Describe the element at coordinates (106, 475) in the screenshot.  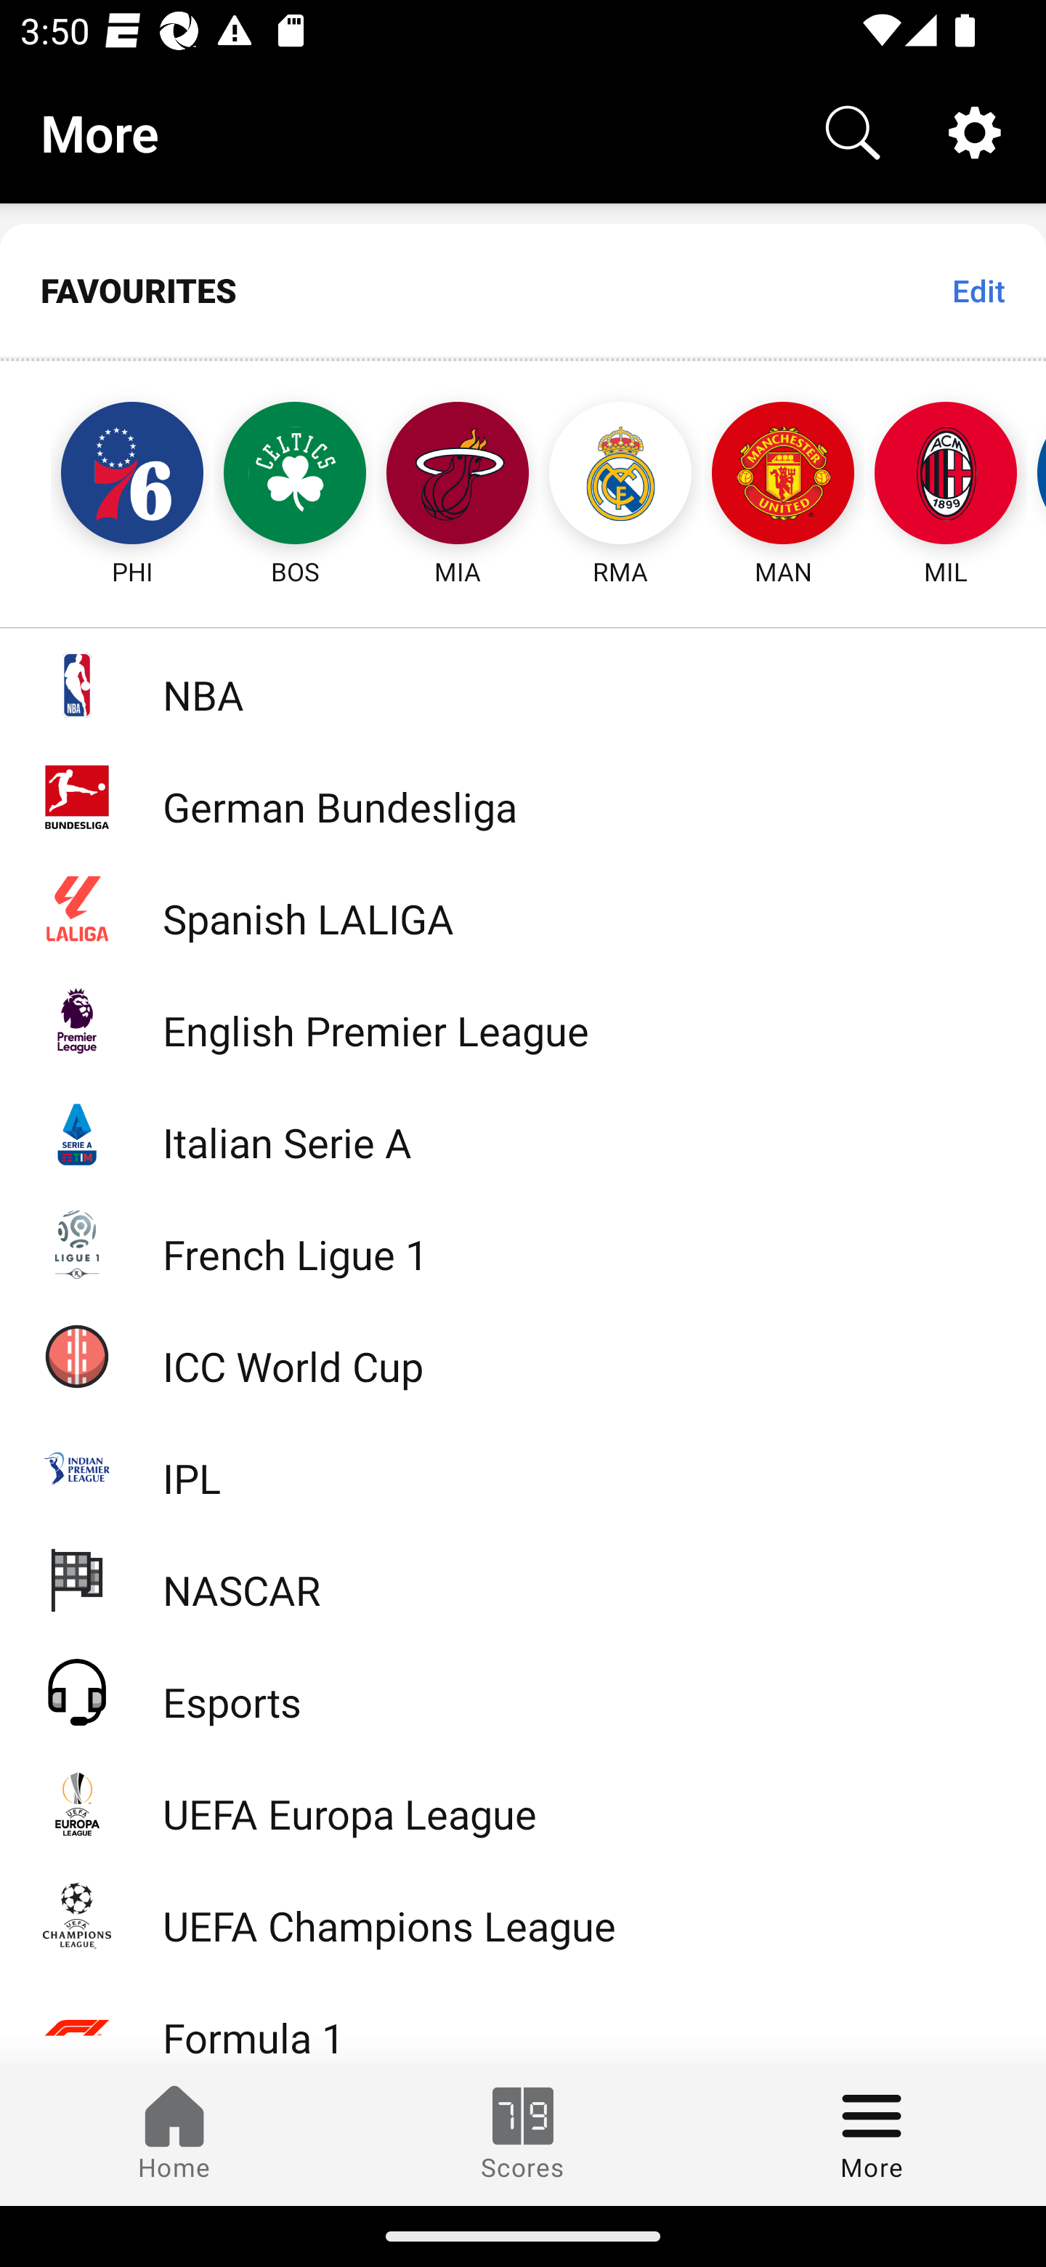
I see `PHI Philadelphia 76ers` at that location.